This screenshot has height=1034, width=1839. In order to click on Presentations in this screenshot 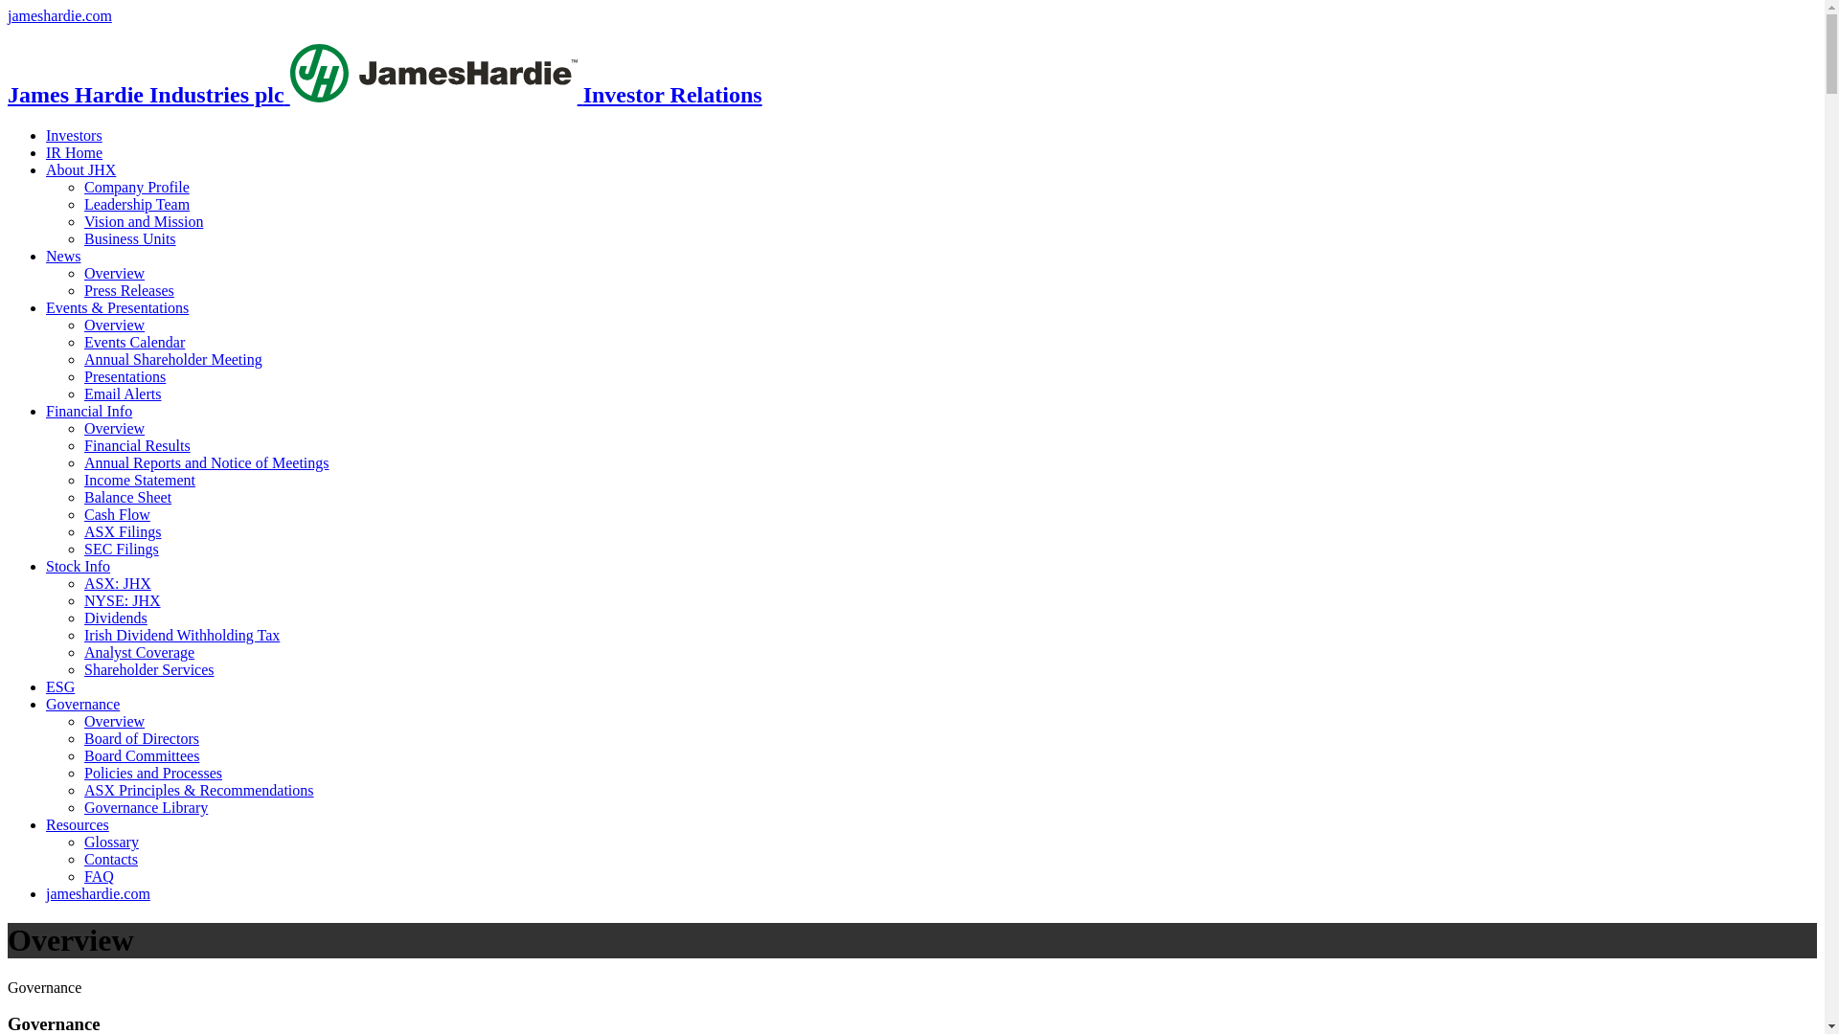, I will do `click(125, 376)`.